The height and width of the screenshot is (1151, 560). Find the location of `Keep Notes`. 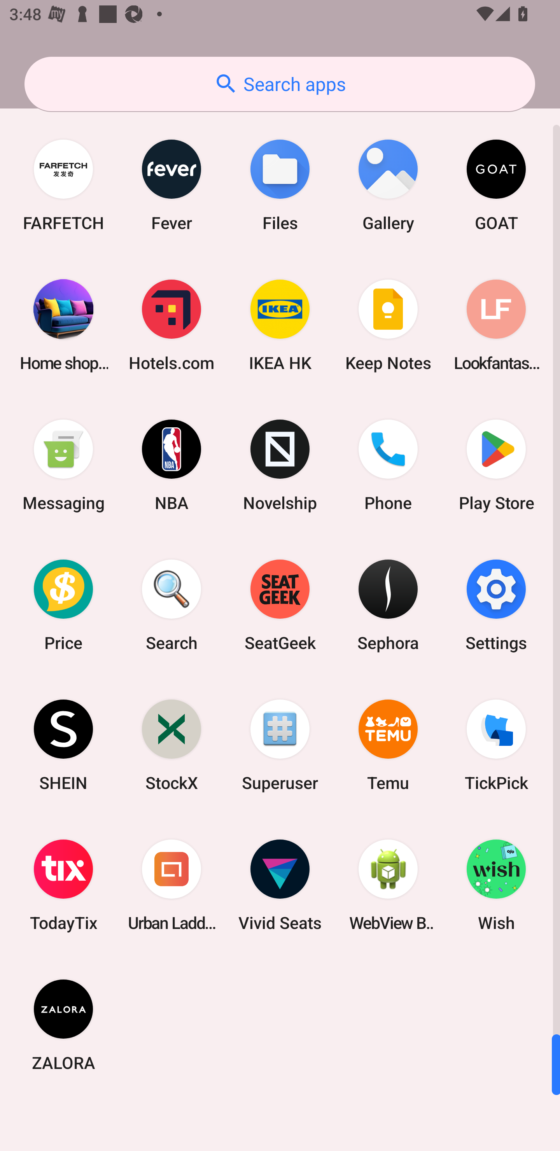

Keep Notes is located at coordinates (388, 325).